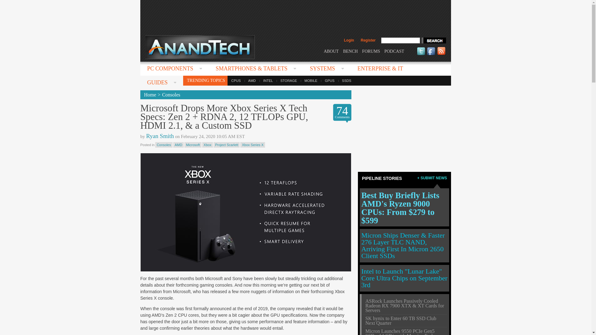 Image resolution: width=596 pixels, height=335 pixels. Describe the element at coordinates (433, 40) in the screenshot. I see `search` at that location.